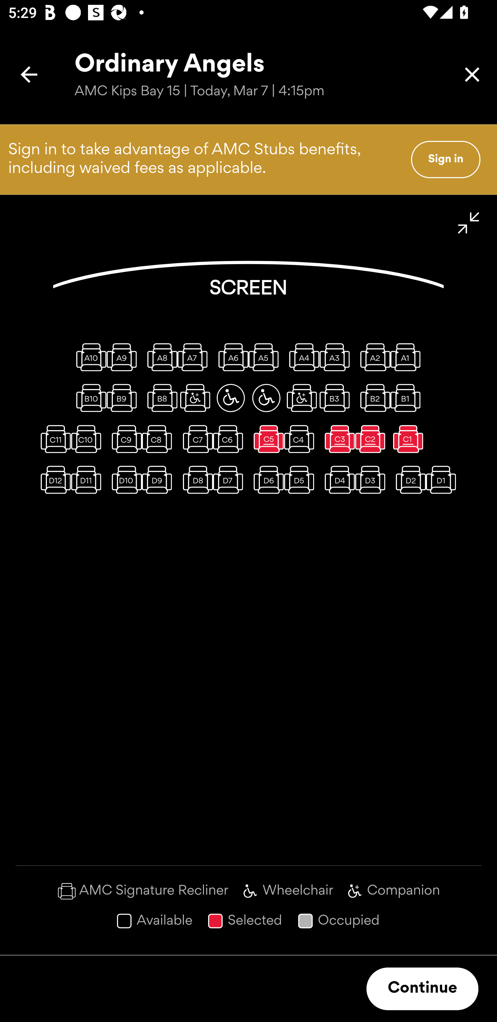 This screenshot has height=1022, width=497. I want to click on A6, Regular seat, available, so click(231, 357).